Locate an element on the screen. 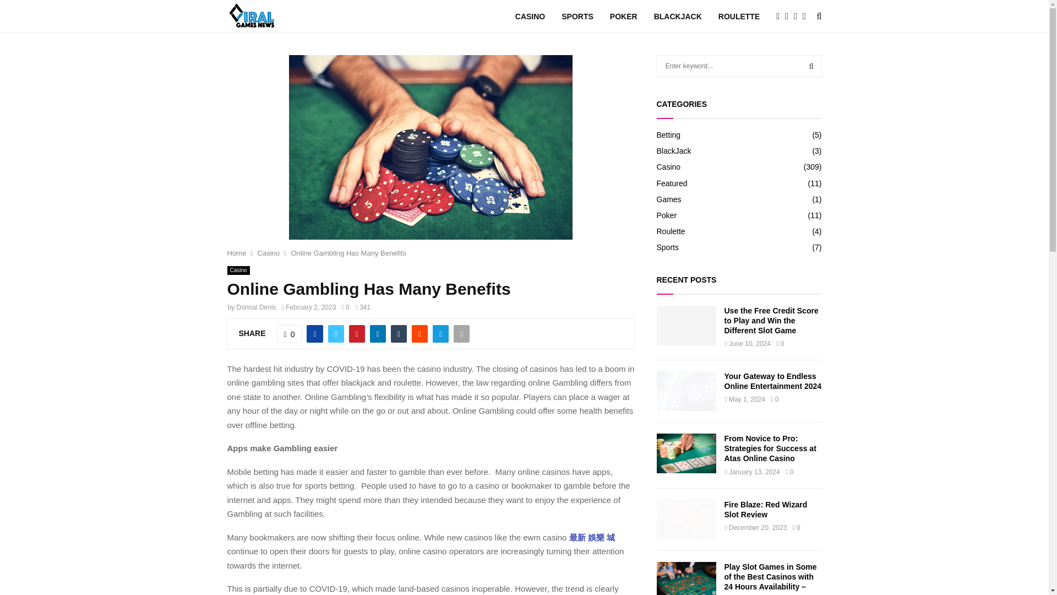 This screenshot has height=595, width=1057. Home is located at coordinates (237, 253).